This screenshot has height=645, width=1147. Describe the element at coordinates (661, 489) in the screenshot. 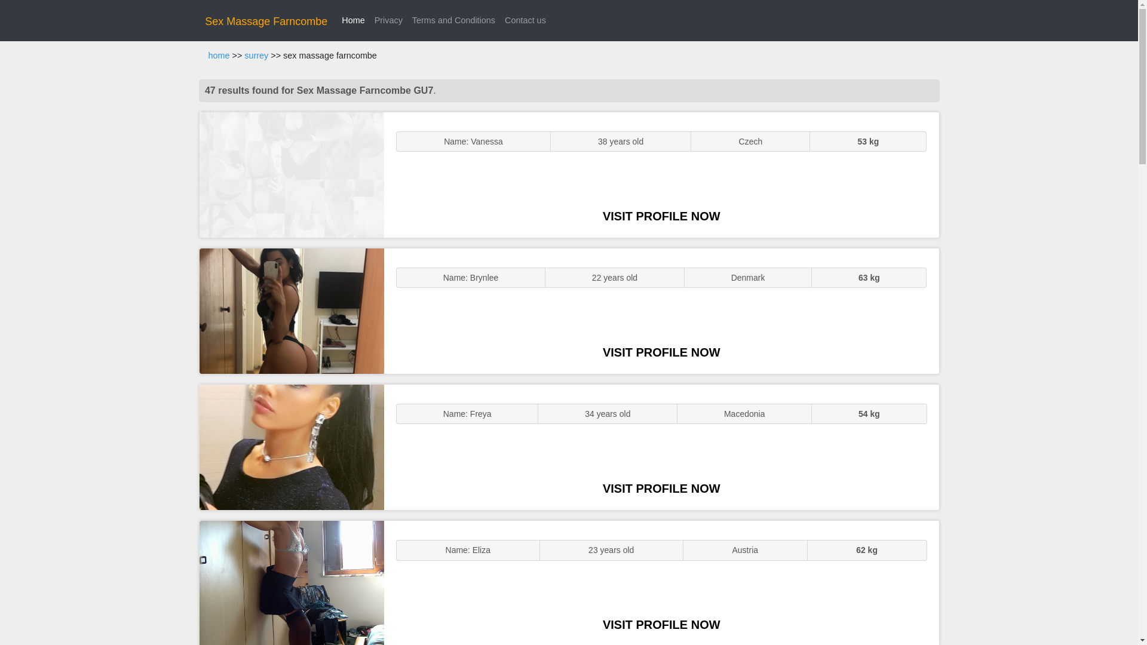

I see `VISIT PROFILE NOW` at that location.